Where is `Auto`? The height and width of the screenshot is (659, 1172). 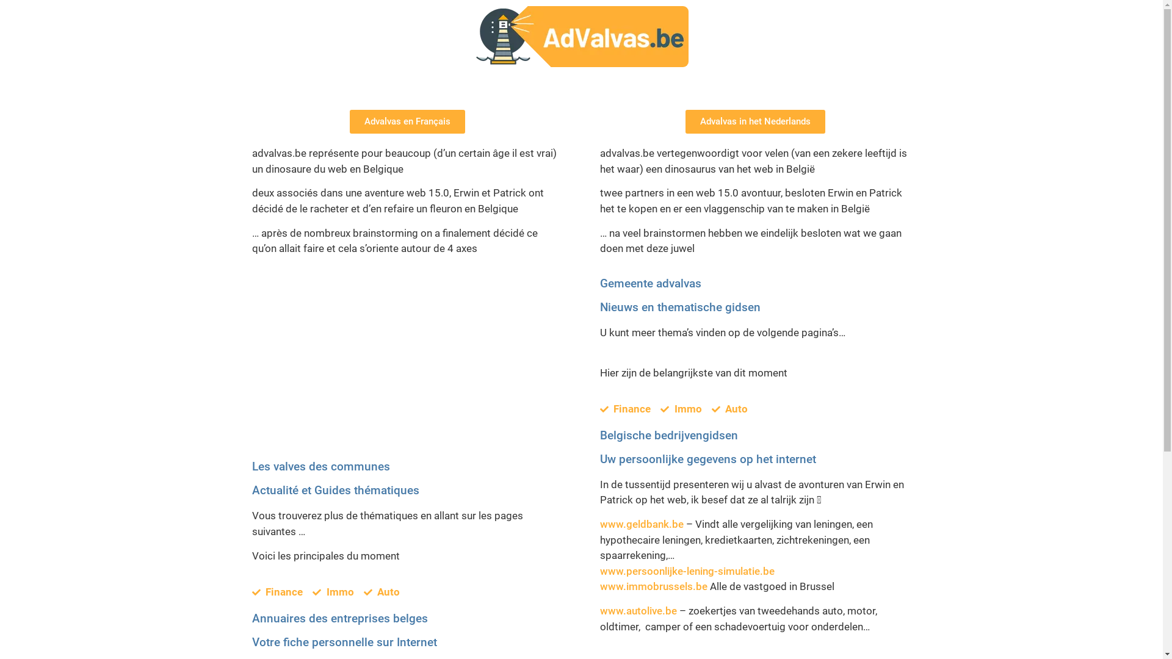
Auto is located at coordinates (382, 592).